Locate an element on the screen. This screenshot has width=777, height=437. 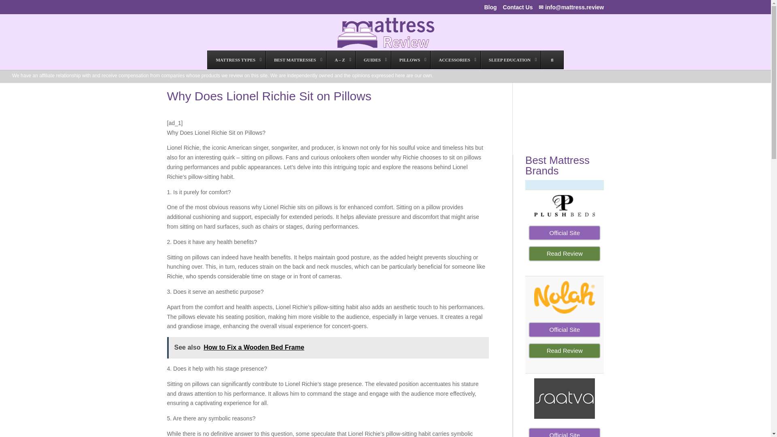
MATTRESS TYPES is located at coordinates (236, 60).